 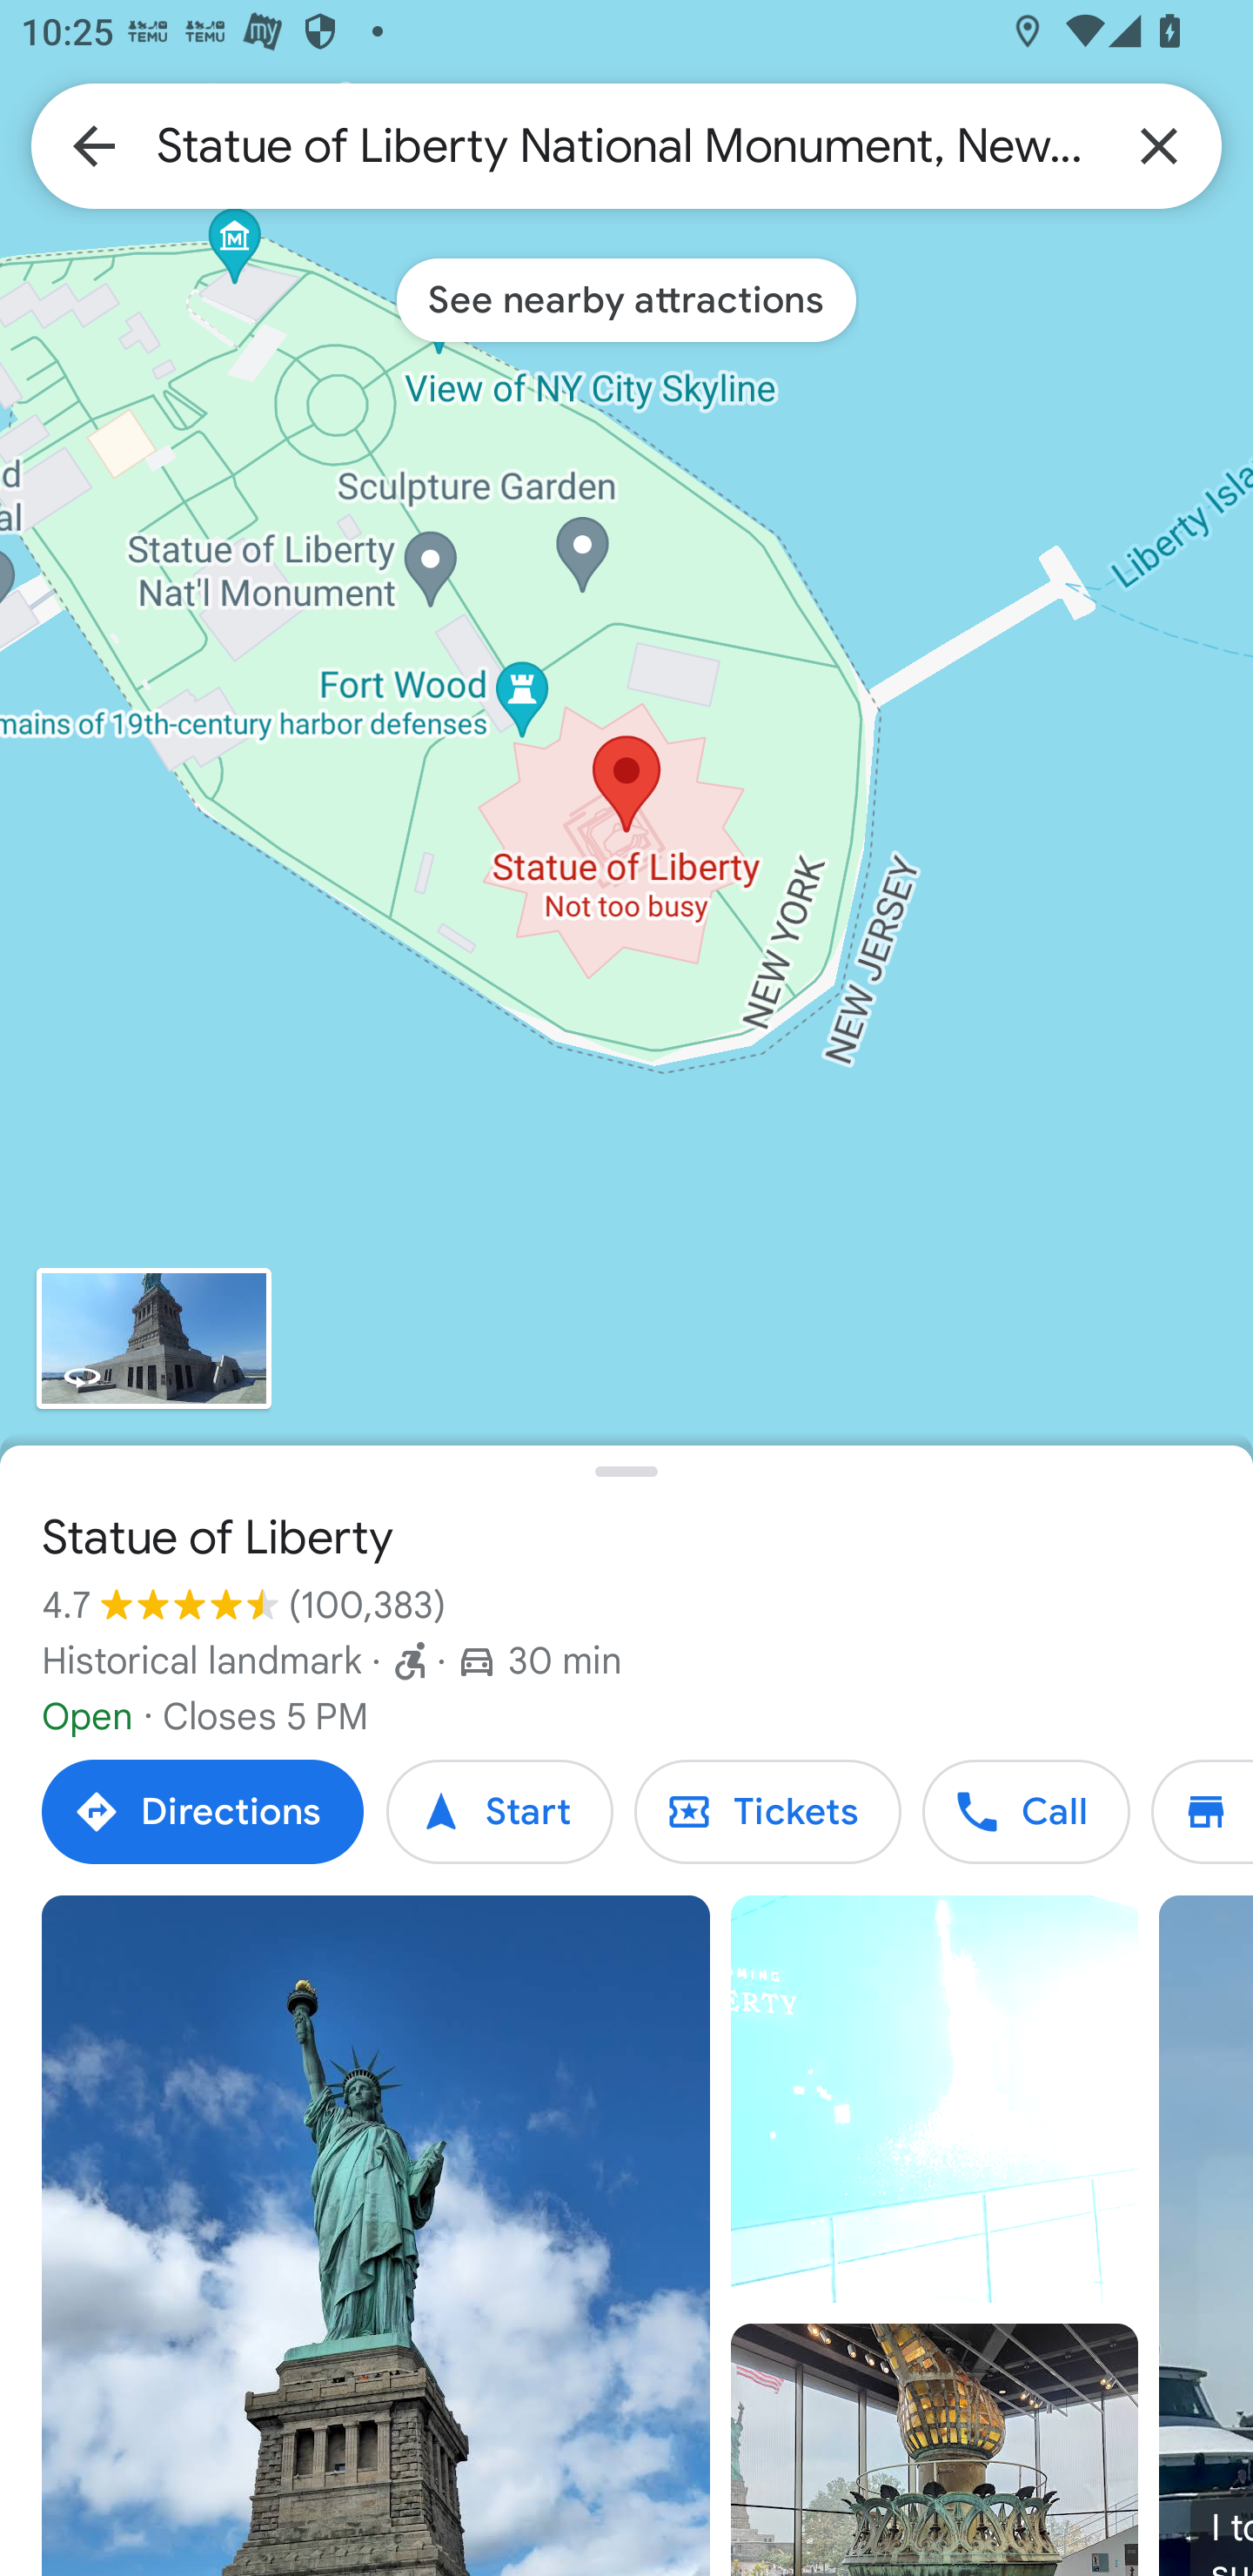 What do you see at coordinates (1159, 144) in the screenshot?
I see `Clear` at bounding box center [1159, 144].